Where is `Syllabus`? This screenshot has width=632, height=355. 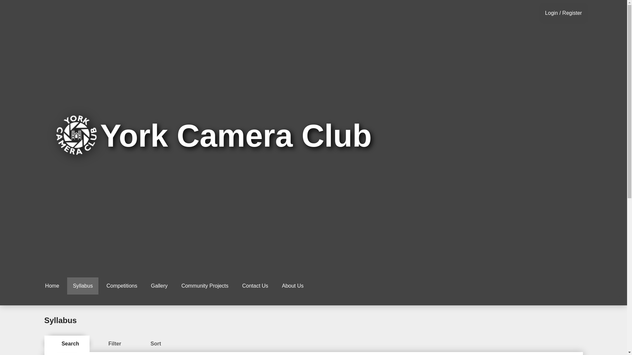
Syllabus is located at coordinates (82, 286).